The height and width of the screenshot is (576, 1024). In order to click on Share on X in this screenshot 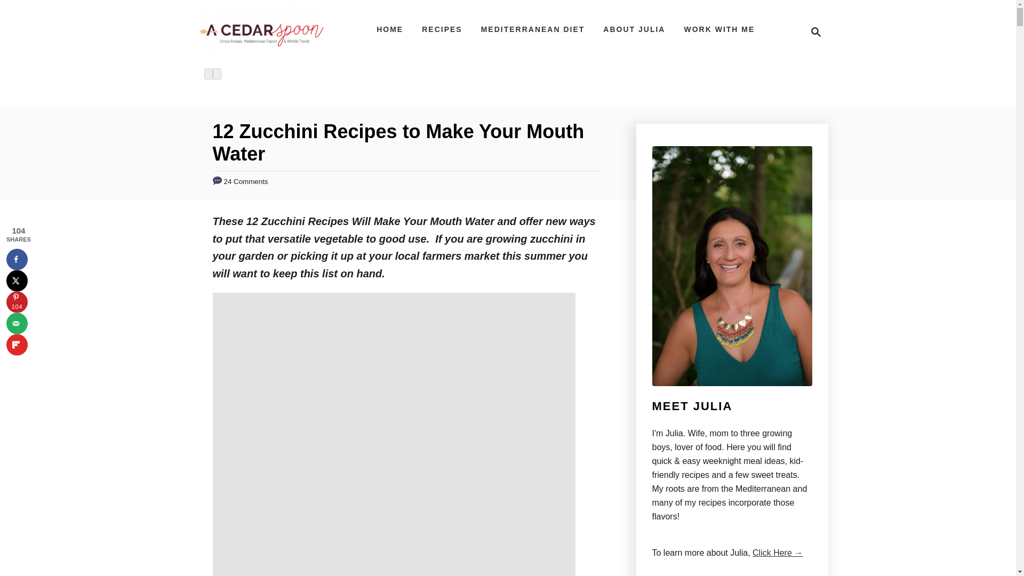, I will do `click(17, 281)`.